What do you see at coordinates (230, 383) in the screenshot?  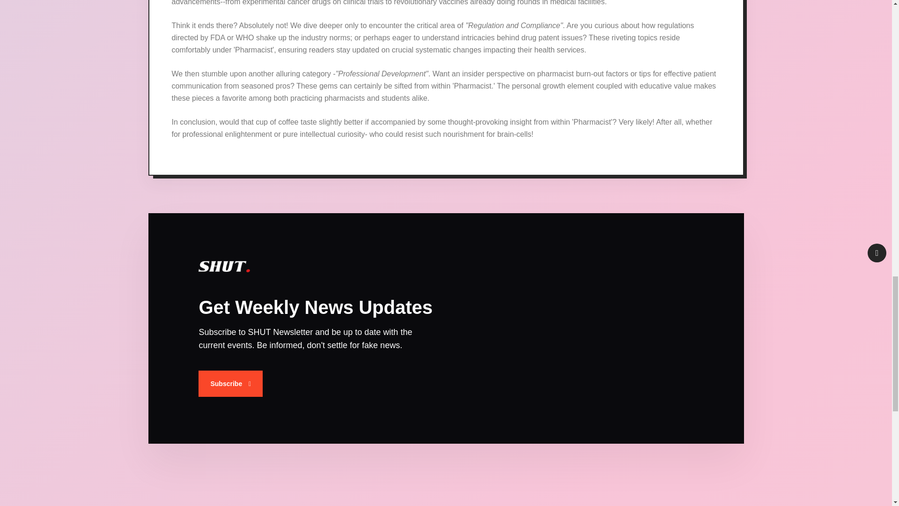 I see `Subscribe` at bounding box center [230, 383].